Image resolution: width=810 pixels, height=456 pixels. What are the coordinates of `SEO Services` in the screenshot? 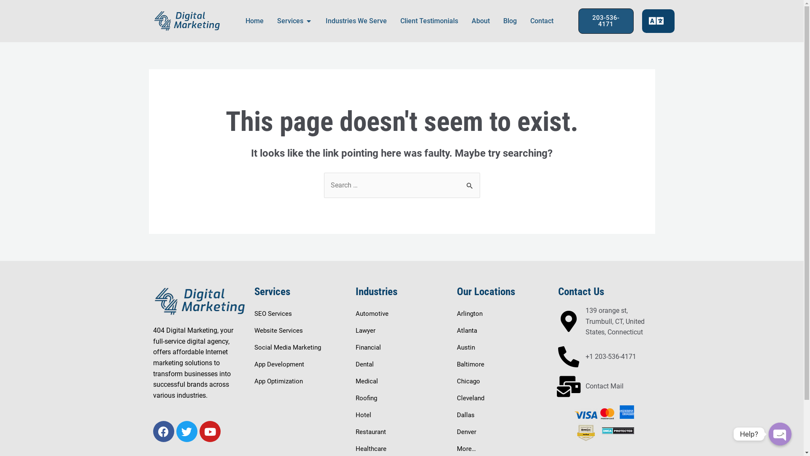 It's located at (273, 314).